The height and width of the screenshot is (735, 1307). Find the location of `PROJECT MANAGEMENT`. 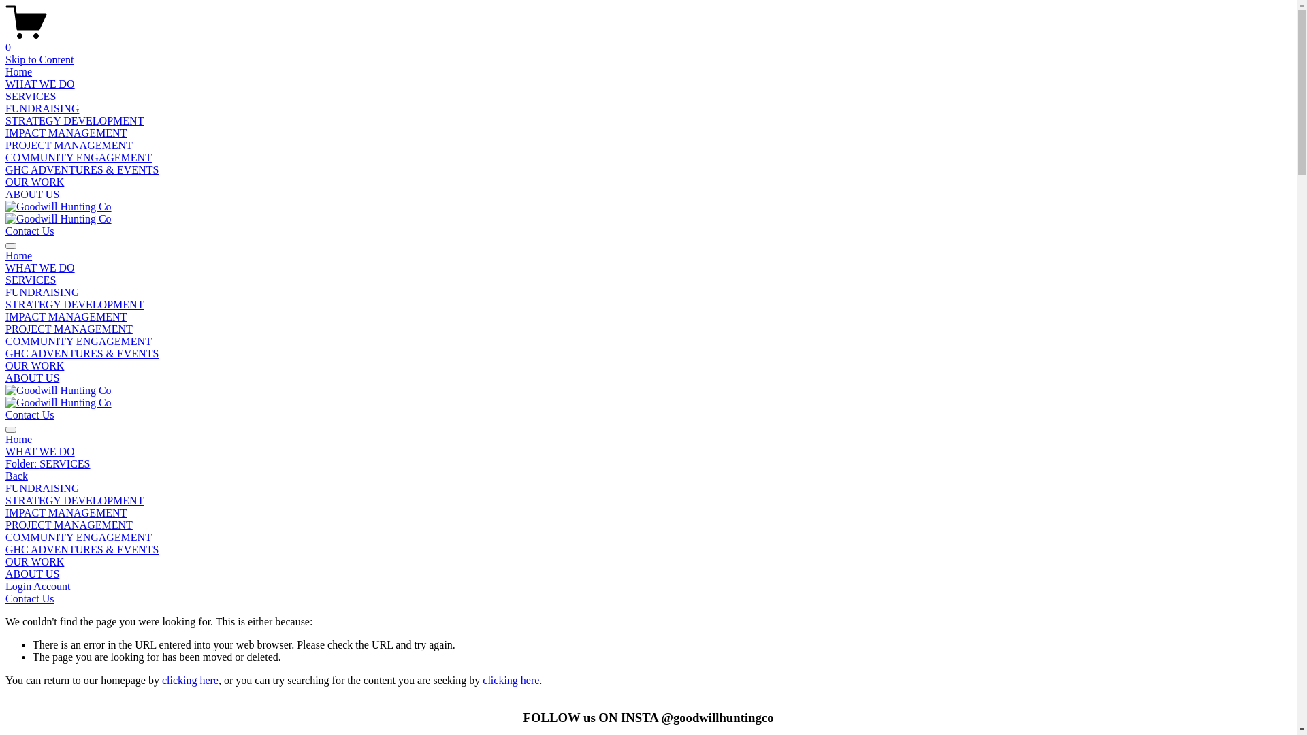

PROJECT MANAGEMENT is located at coordinates (69, 329).